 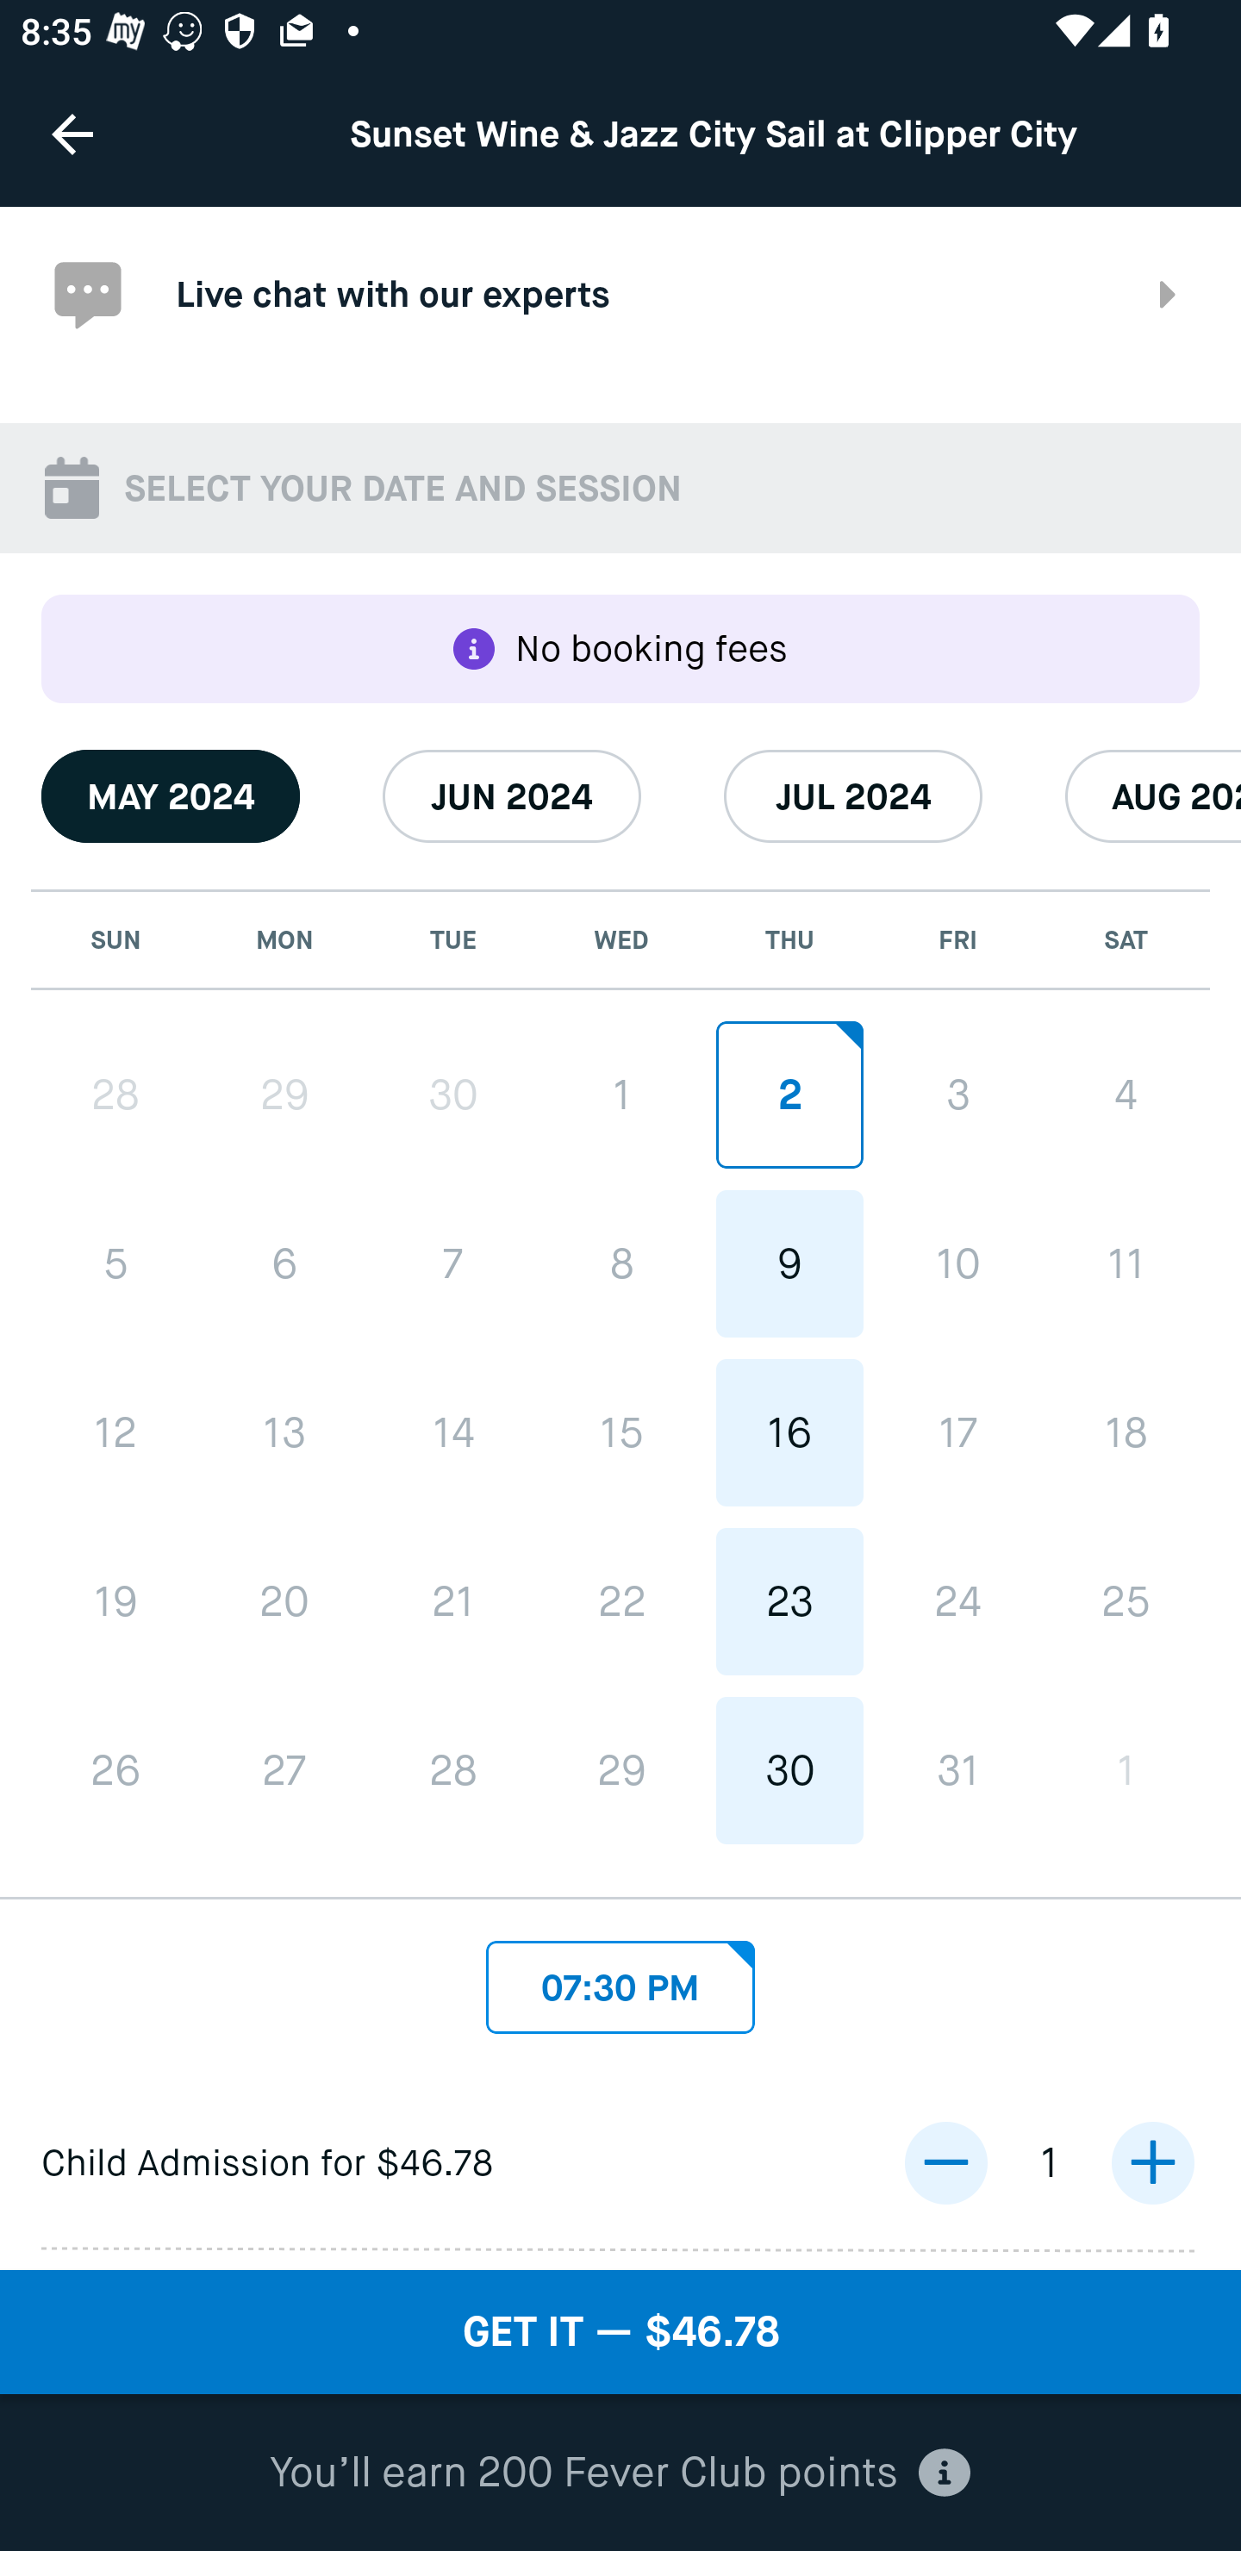 What do you see at coordinates (620, 1979) in the screenshot?
I see `07:30 PM` at bounding box center [620, 1979].